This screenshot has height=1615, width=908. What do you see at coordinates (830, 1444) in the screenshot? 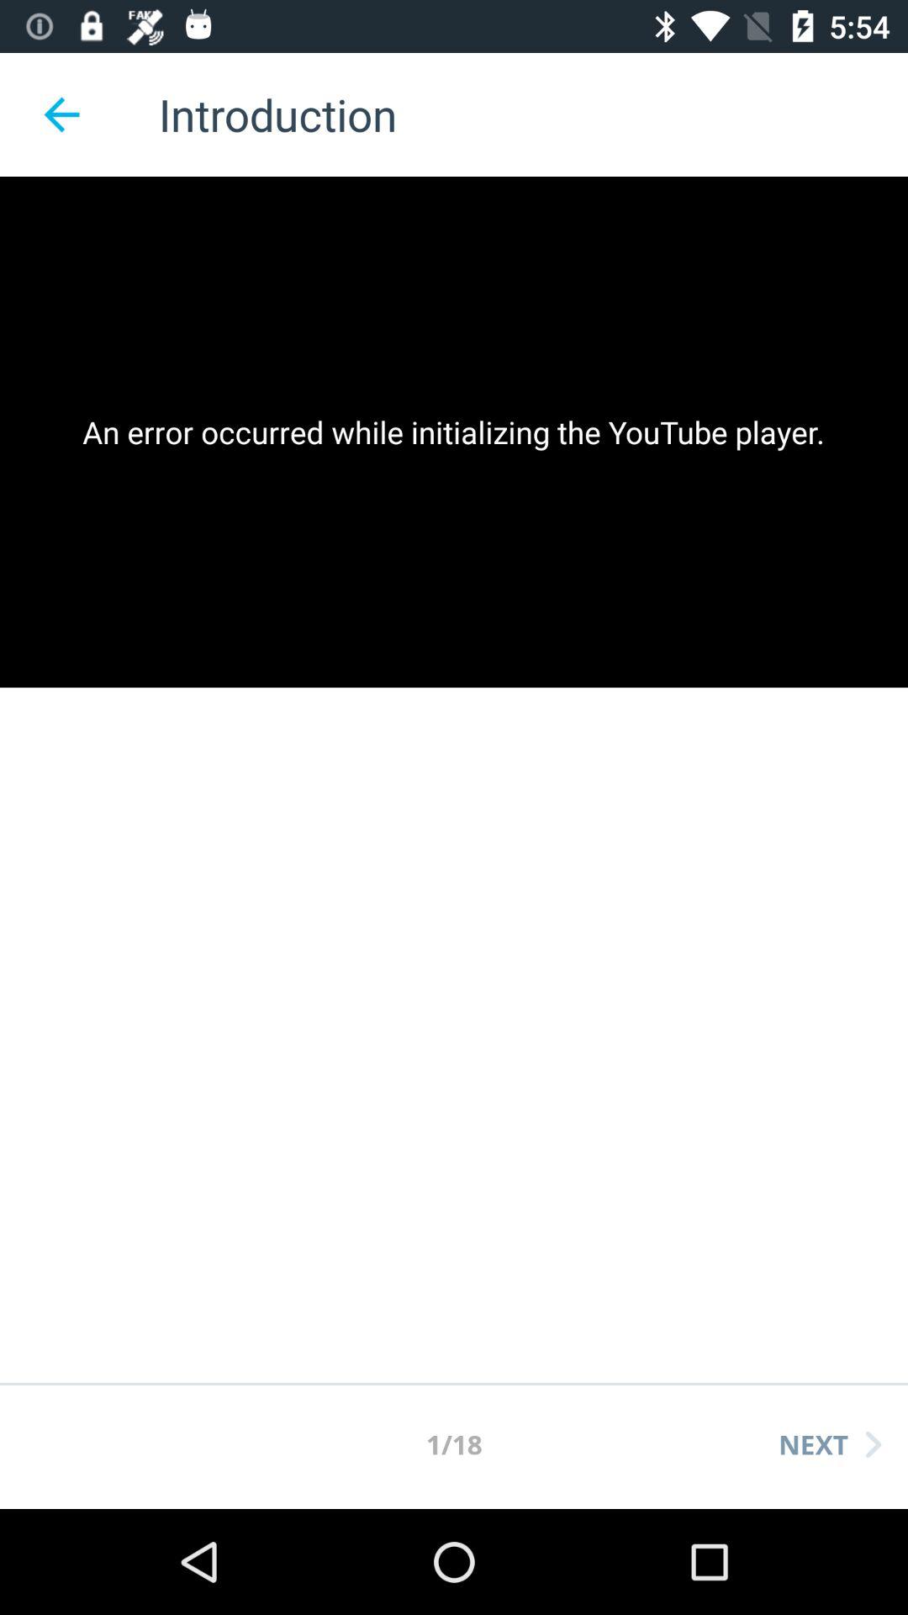
I see `open item to the right of 1/18` at bounding box center [830, 1444].